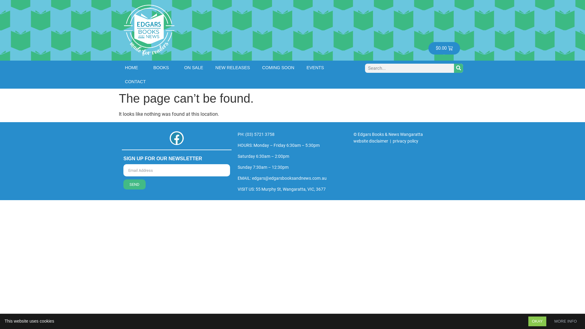 The image size is (585, 329). I want to click on $0.00, so click(444, 48).